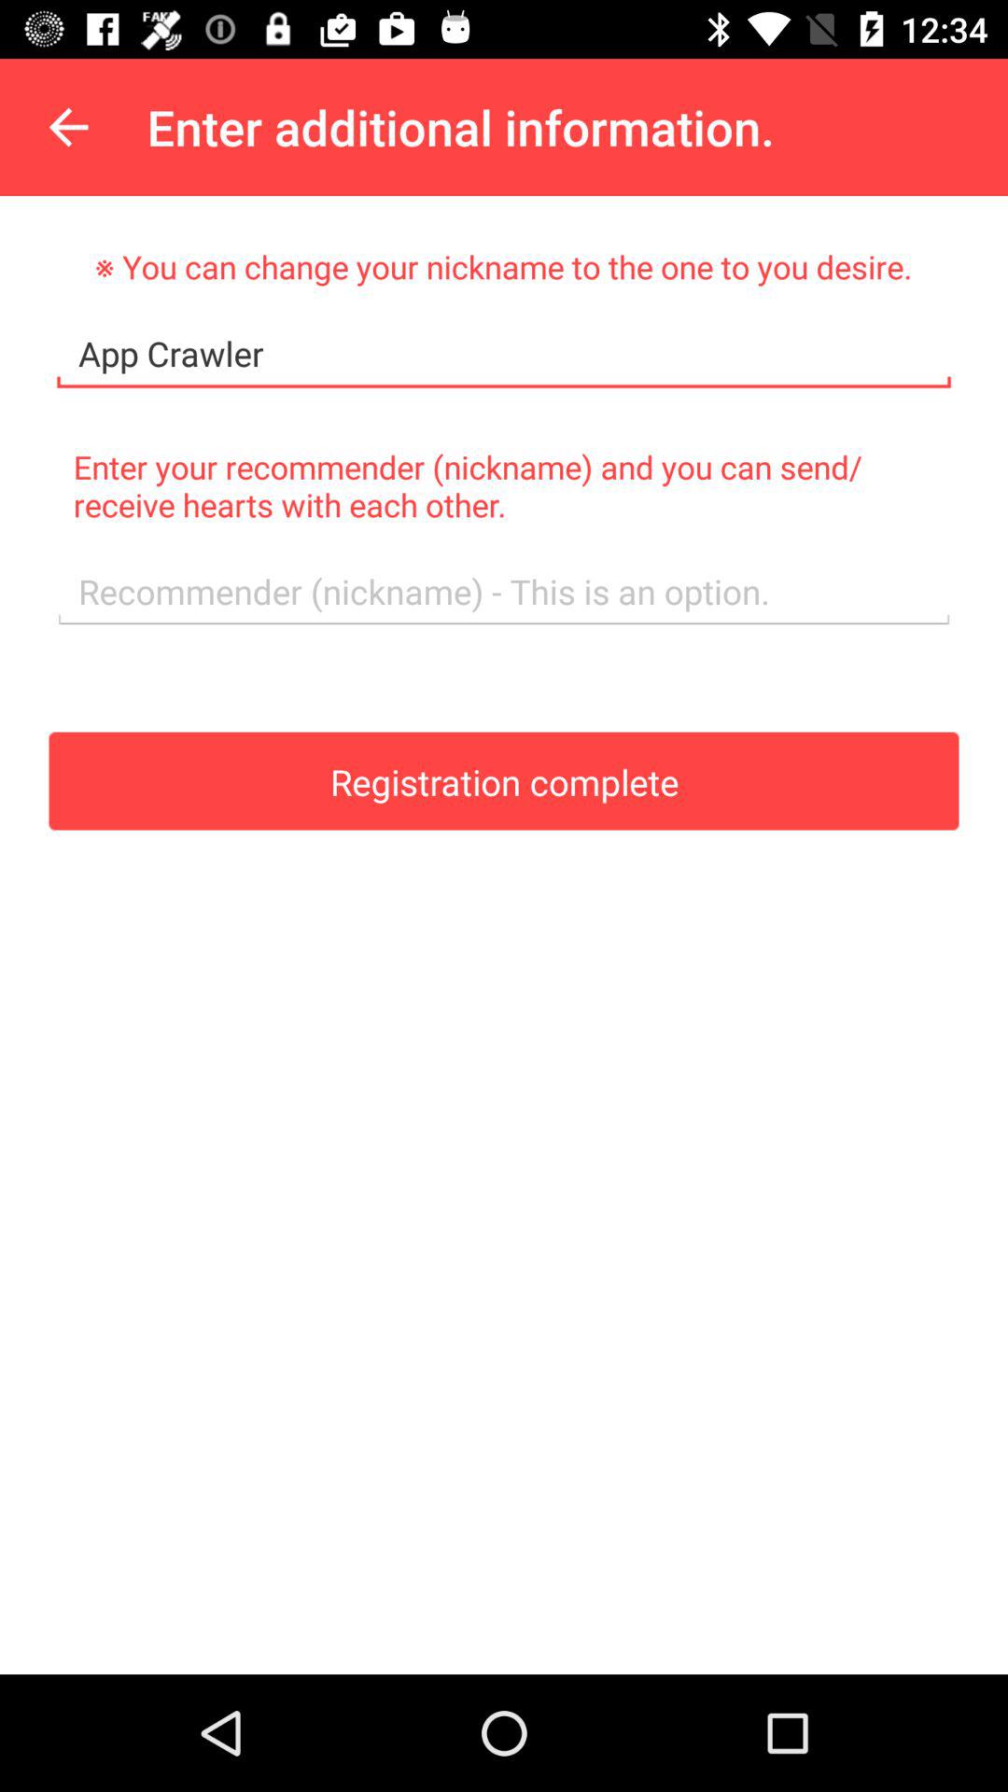 The width and height of the screenshot is (1008, 1792). I want to click on press the icon at the top left corner, so click(68, 127).